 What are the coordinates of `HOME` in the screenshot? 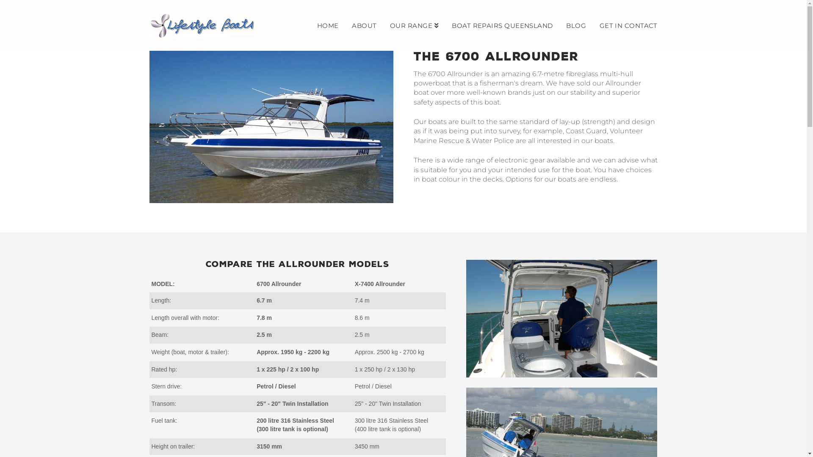 It's located at (328, 25).